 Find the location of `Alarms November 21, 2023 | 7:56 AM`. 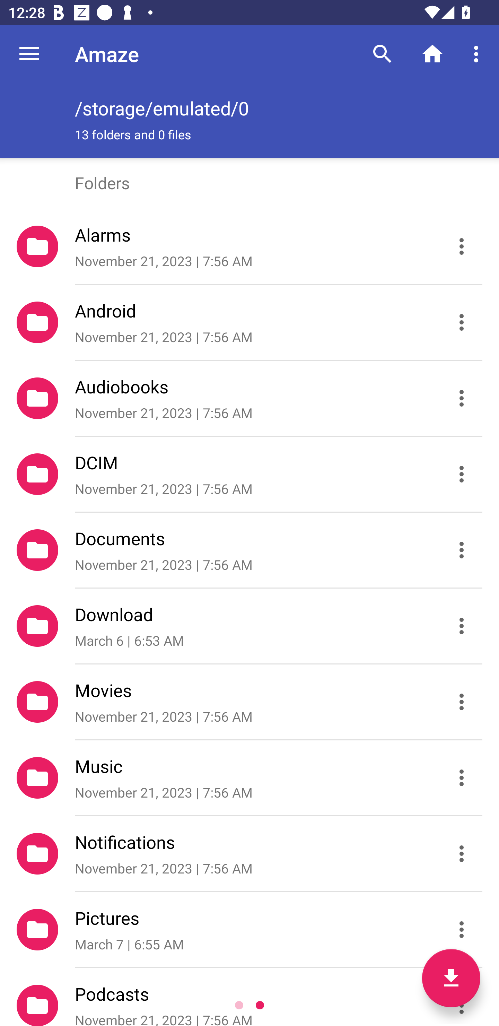

Alarms November 21, 2023 | 7:56 AM is located at coordinates (249, 246).